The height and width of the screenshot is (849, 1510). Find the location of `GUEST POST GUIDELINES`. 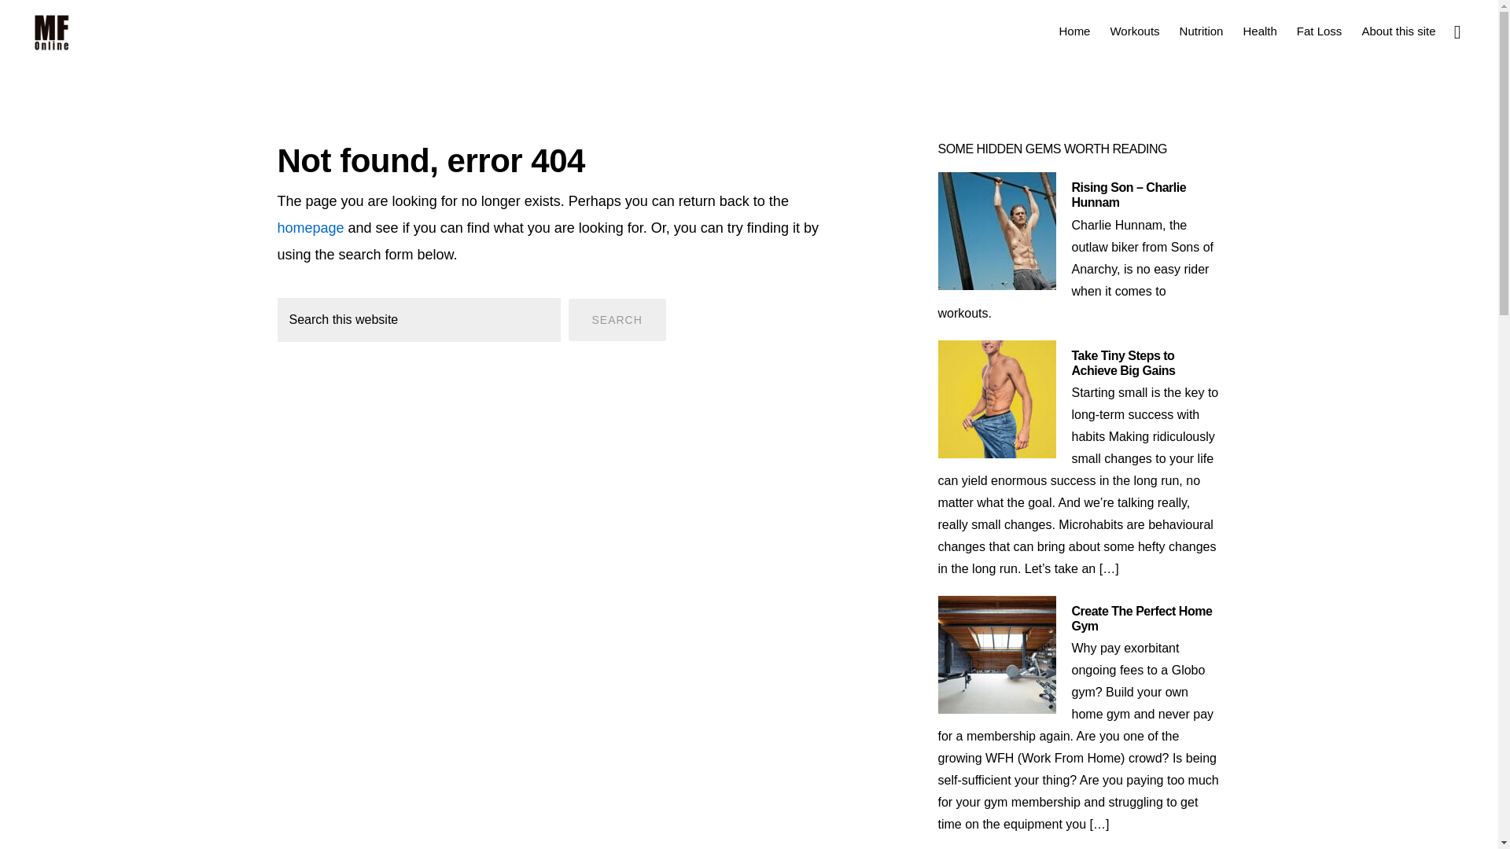

GUEST POST GUIDELINES is located at coordinates (656, 803).